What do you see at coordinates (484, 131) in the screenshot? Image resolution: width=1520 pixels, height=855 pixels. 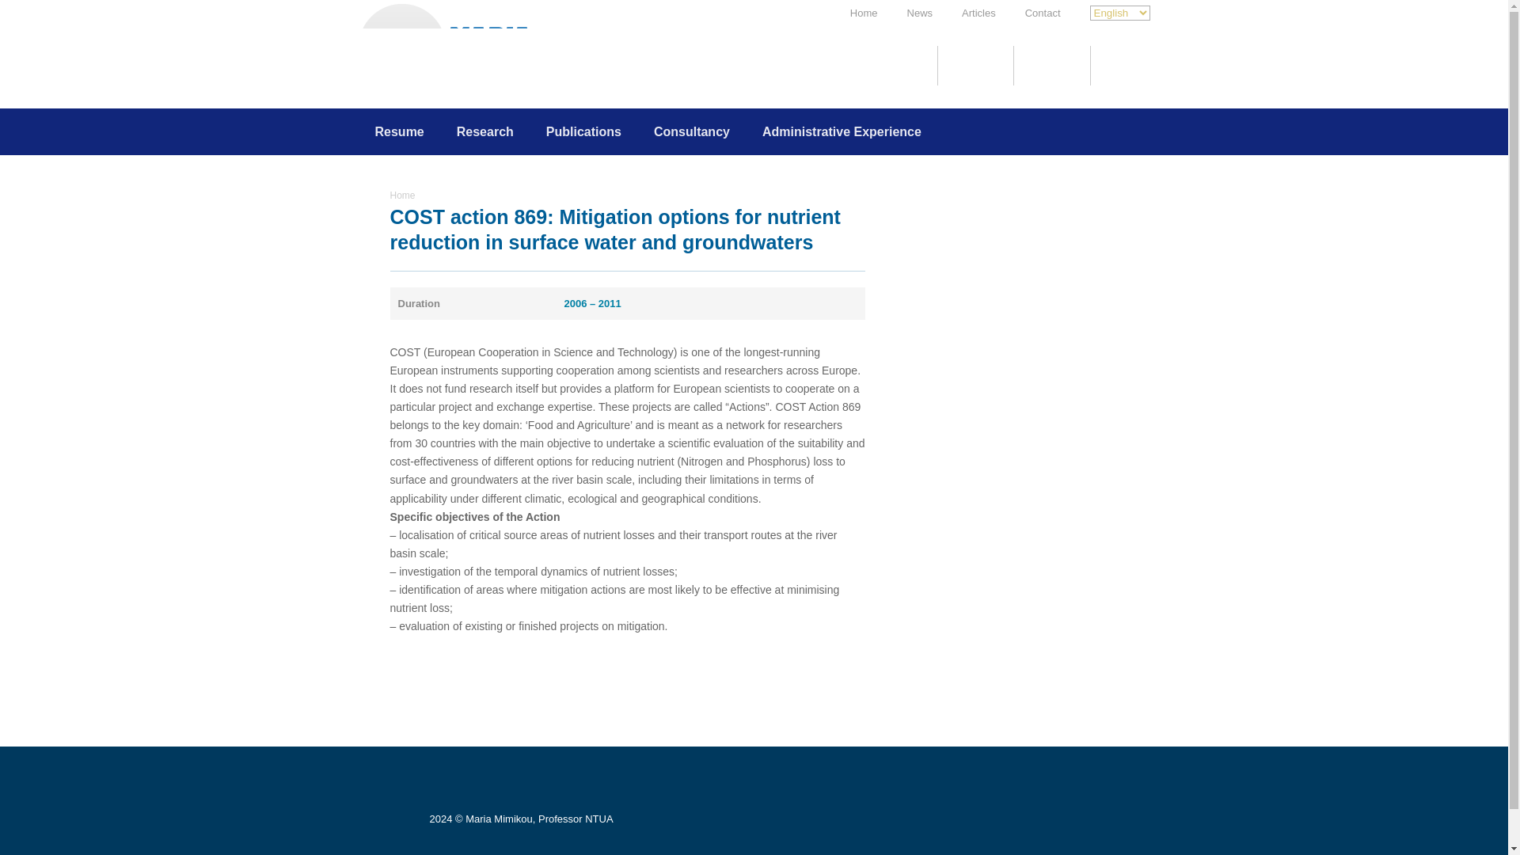 I see `Research` at bounding box center [484, 131].